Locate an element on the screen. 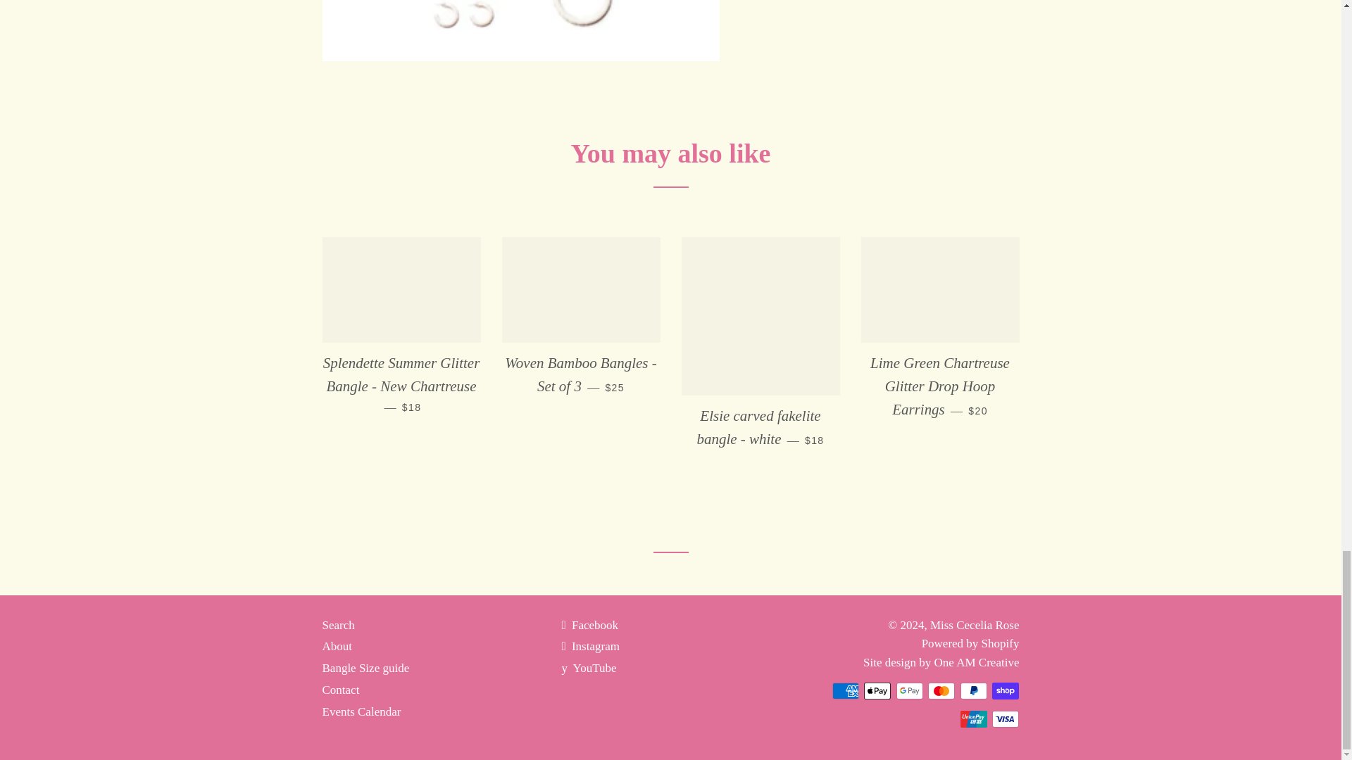  Shop Pay is located at coordinates (1006, 690).